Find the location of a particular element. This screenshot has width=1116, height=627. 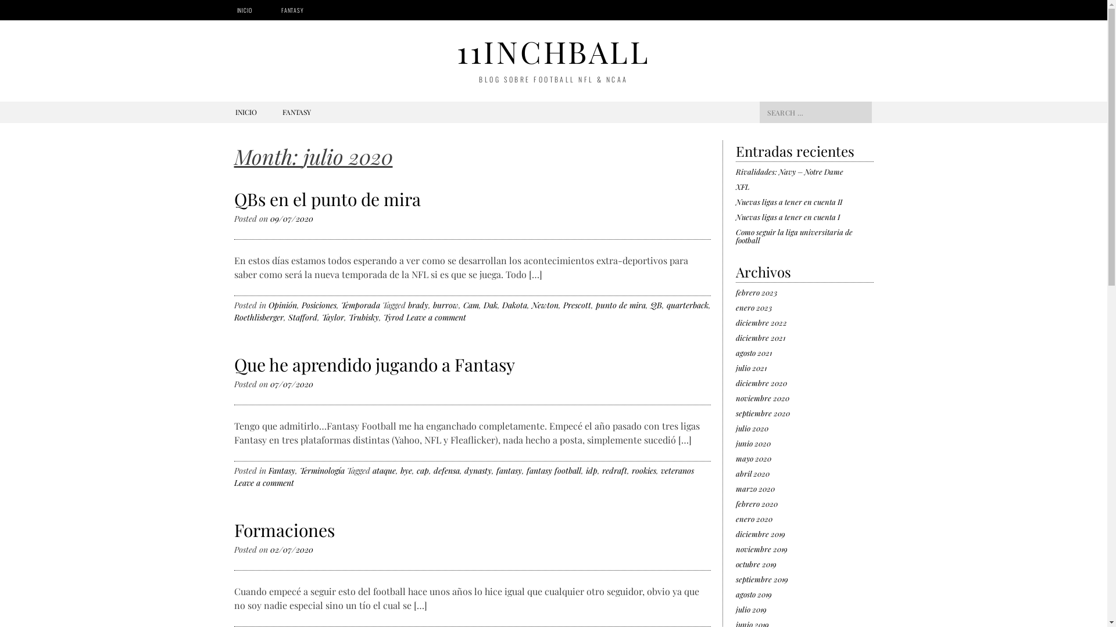

07/07/2020 is located at coordinates (291, 384).